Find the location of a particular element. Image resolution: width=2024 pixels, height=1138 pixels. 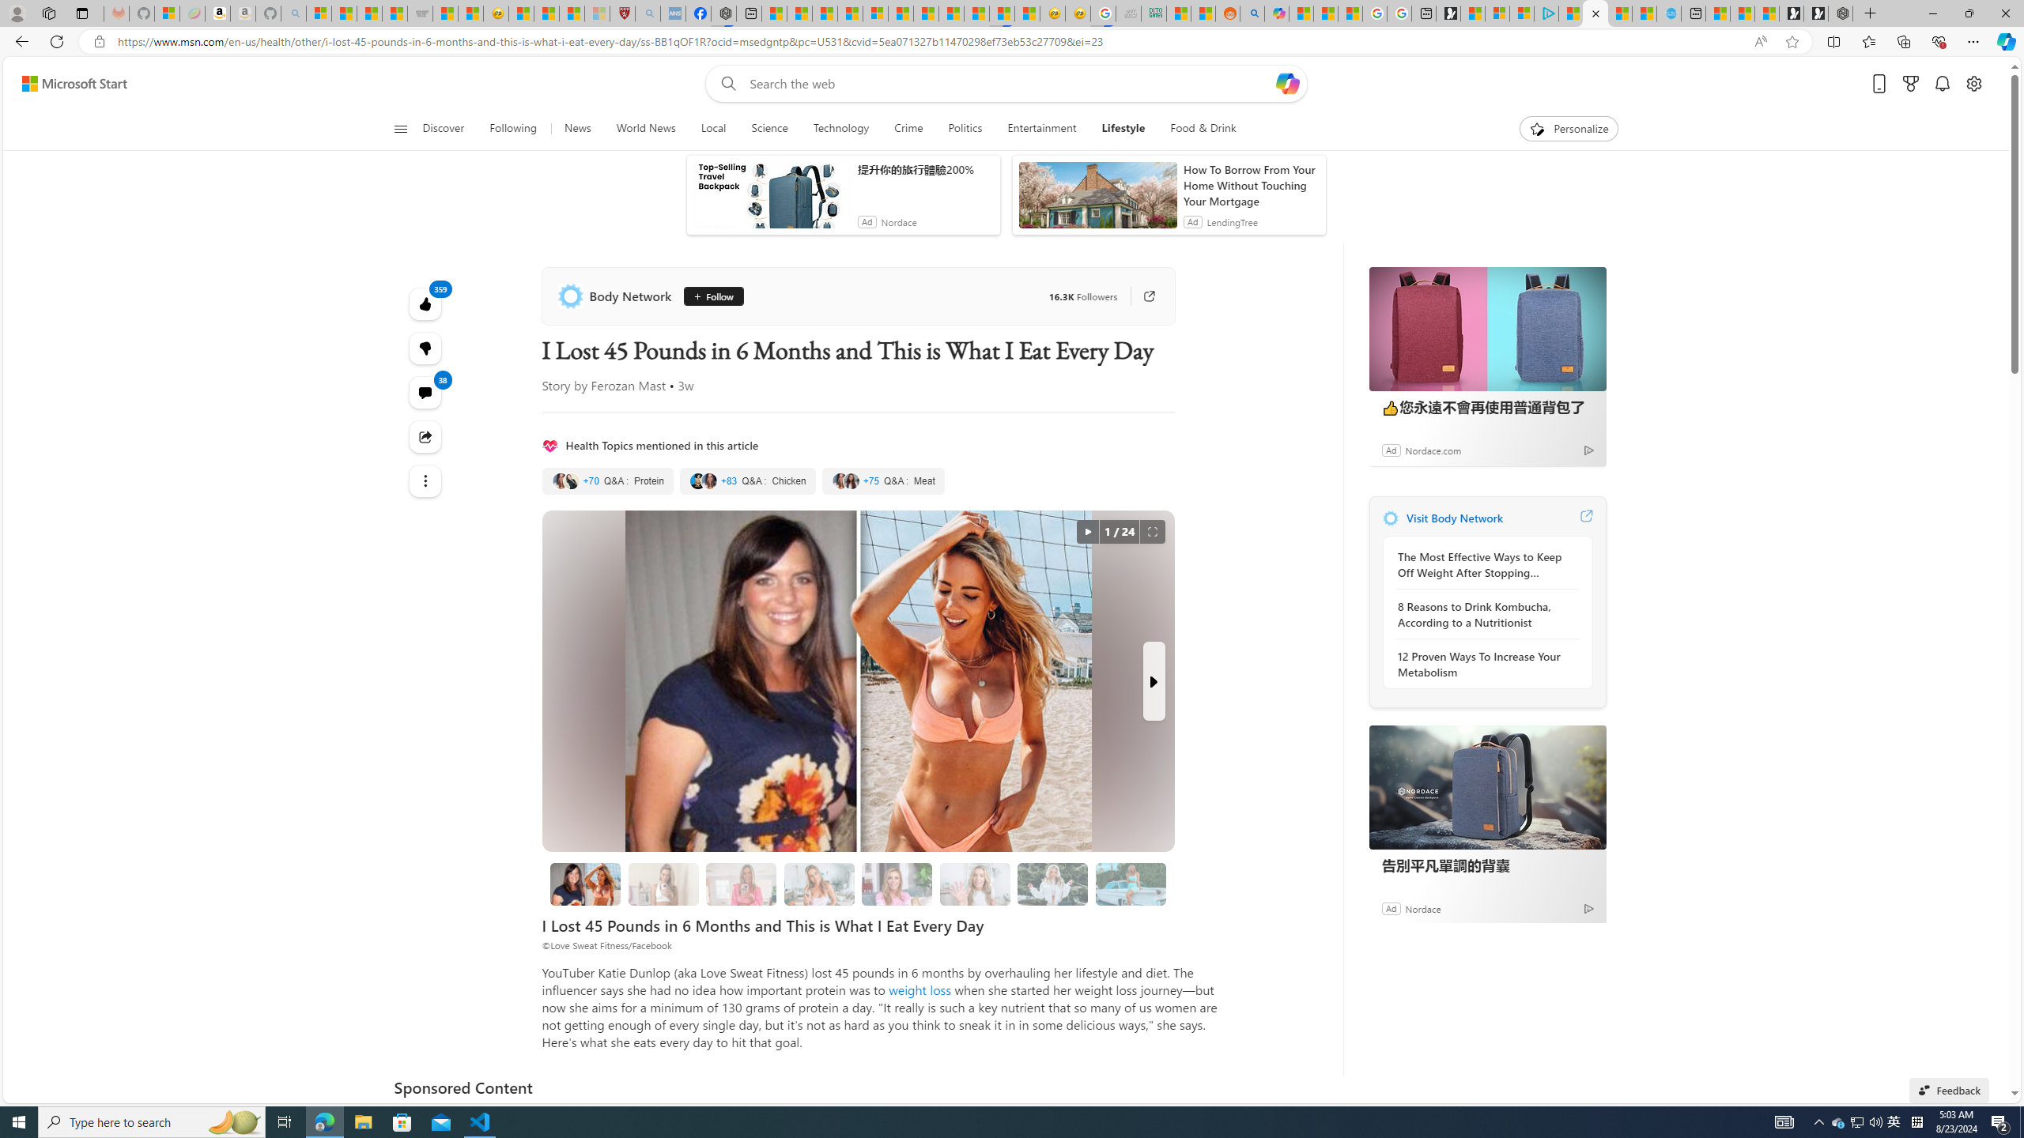

Body Network is located at coordinates (617, 296).